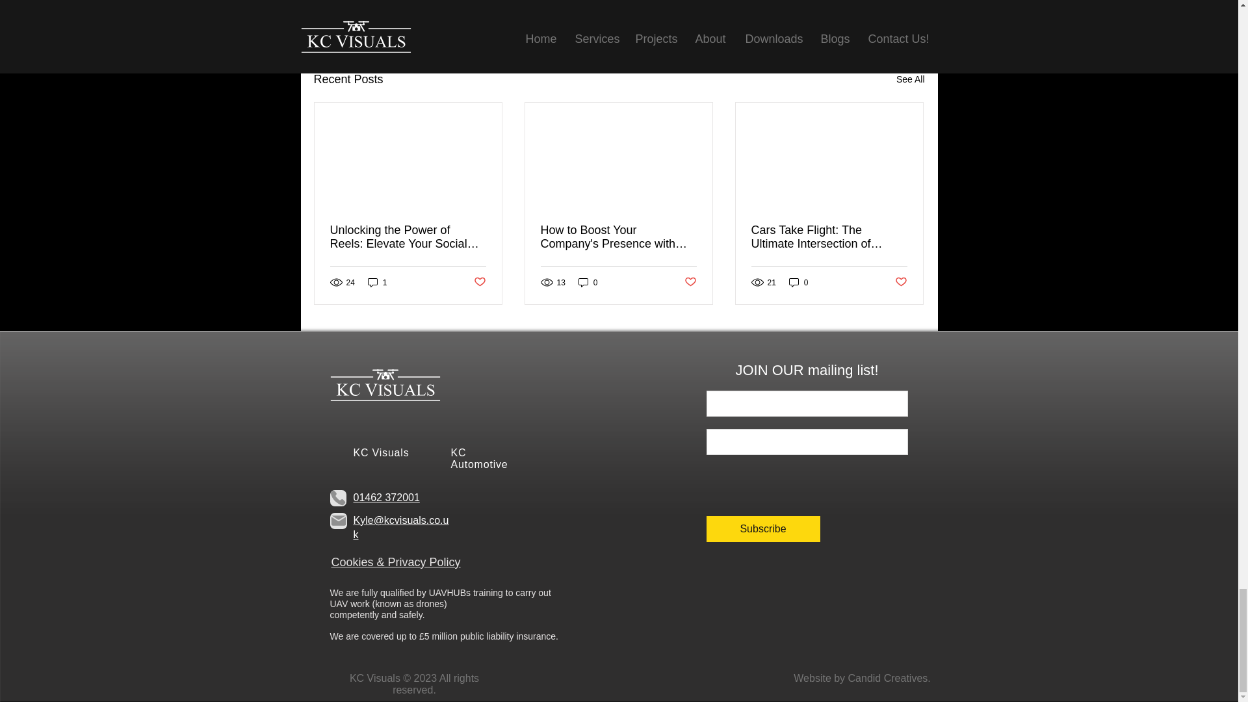 This screenshot has width=1248, height=702. Describe the element at coordinates (690, 282) in the screenshot. I see `1` at that location.